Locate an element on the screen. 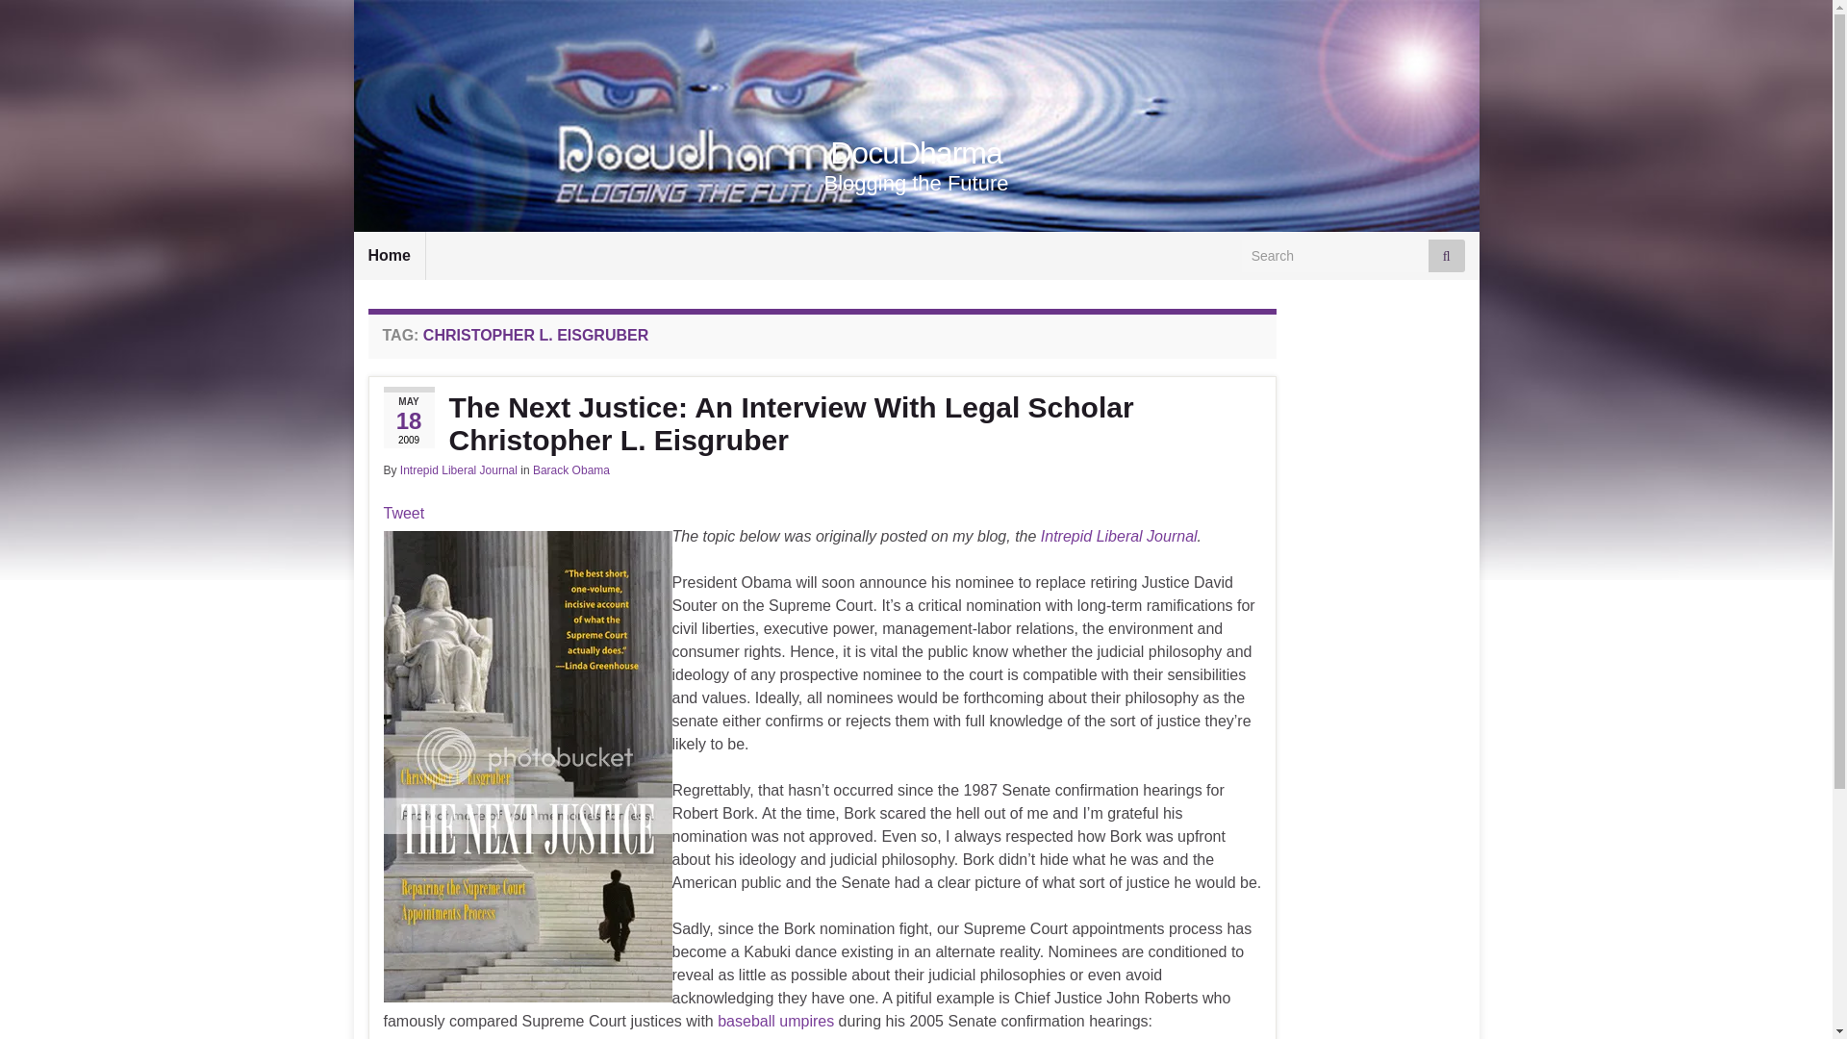  Go back to the front page is located at coordinates (916, 153).